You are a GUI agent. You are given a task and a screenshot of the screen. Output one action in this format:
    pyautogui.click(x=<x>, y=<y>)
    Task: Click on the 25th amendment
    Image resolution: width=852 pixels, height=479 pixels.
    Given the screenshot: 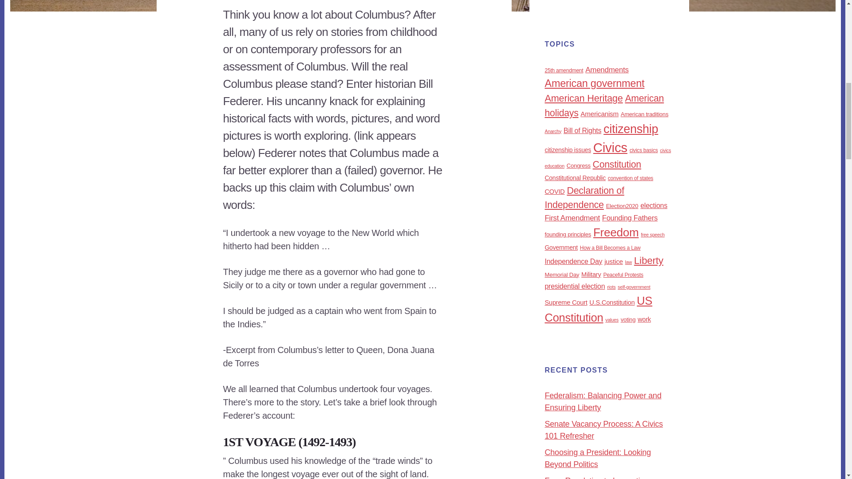 What is the action you would take?
    pyautogui.click(x=564, y=71)
    